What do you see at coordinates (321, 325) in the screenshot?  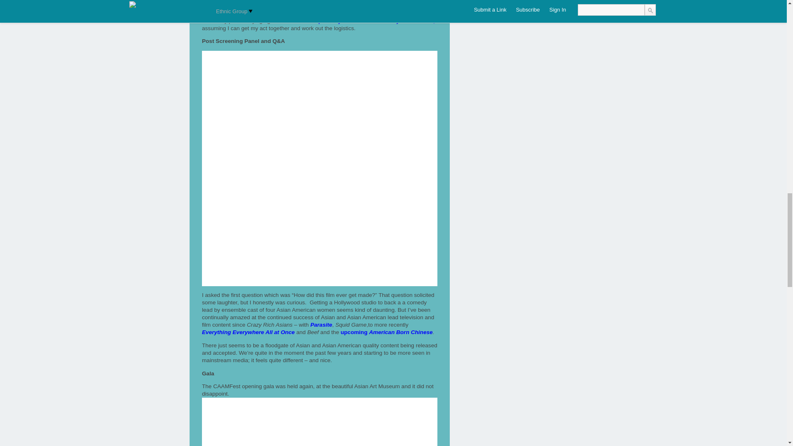 I see `Parasite` at bounding box center [321, 325].